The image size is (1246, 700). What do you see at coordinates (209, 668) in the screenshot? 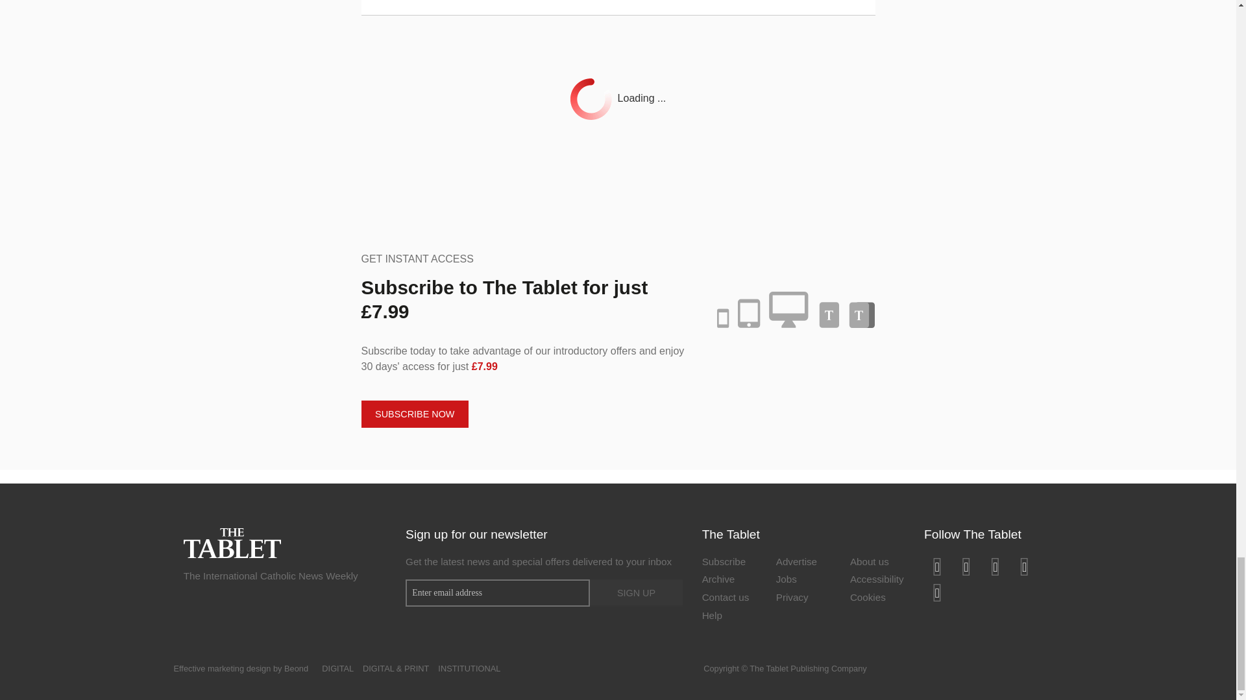
I see `Effective marketing` at bounding box center [209, 668].